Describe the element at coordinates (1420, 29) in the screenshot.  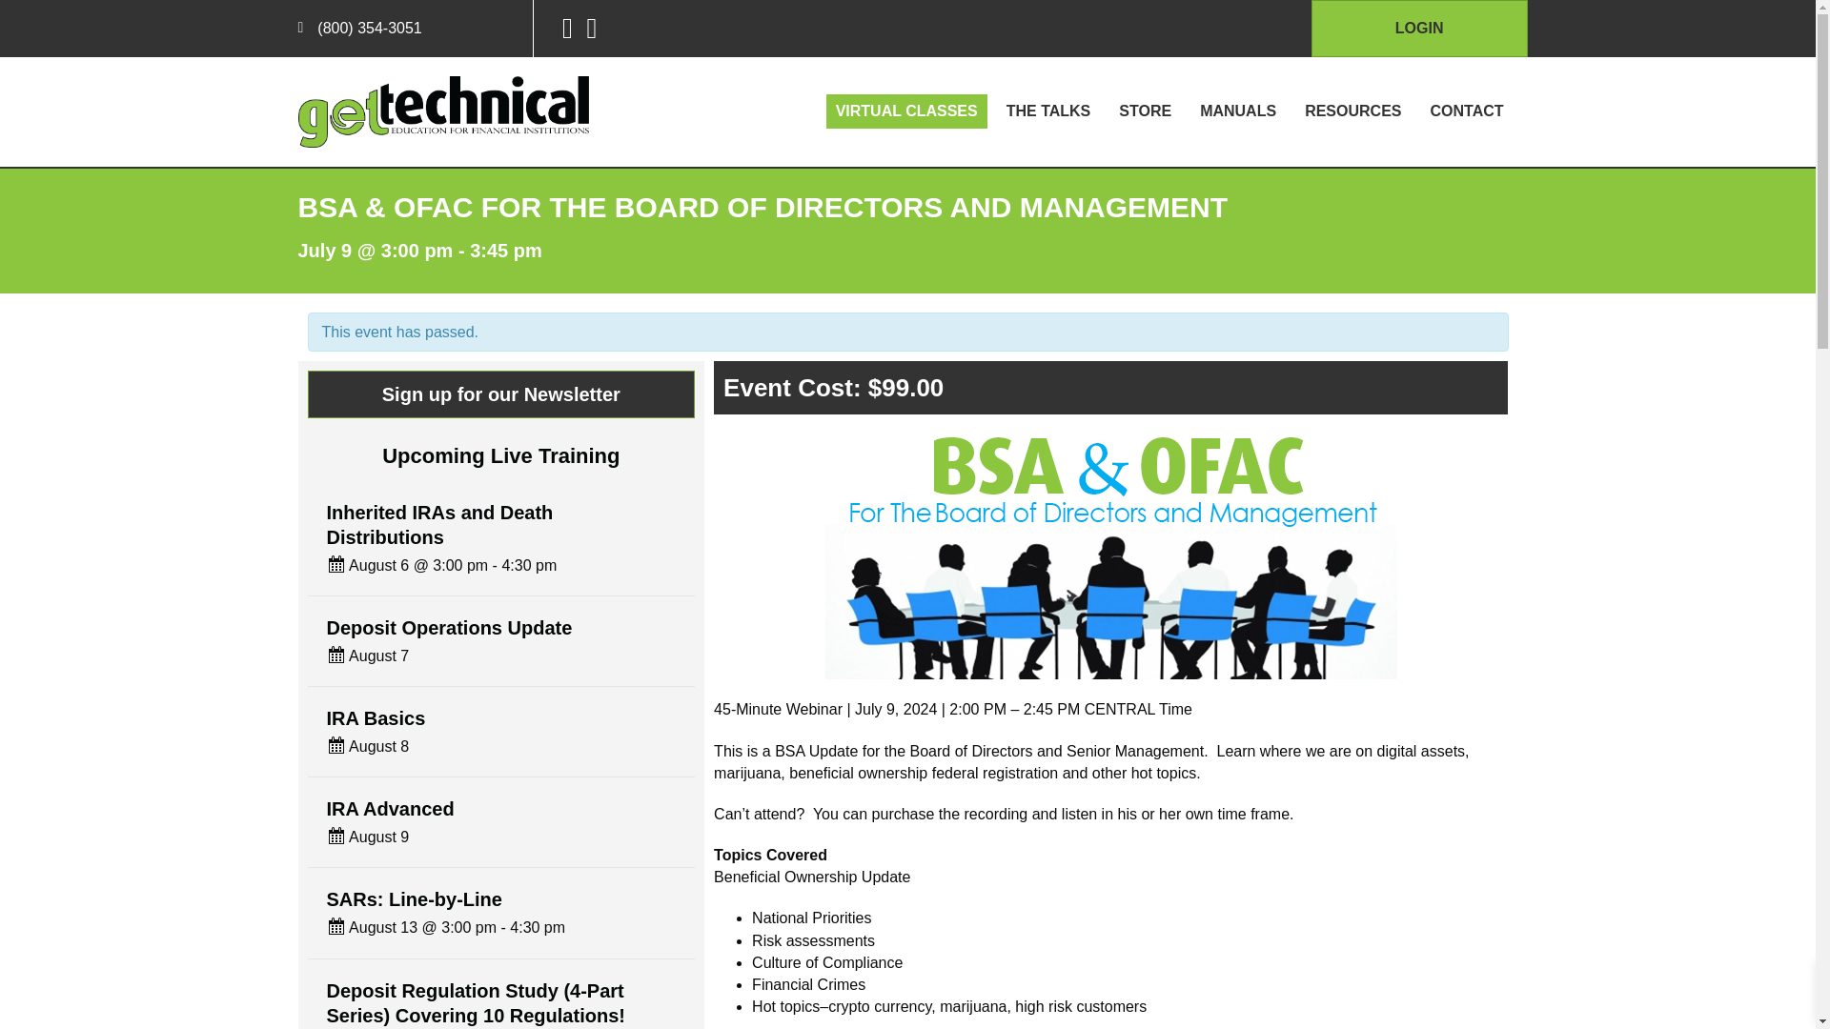
I see `LOGIN` at that location.